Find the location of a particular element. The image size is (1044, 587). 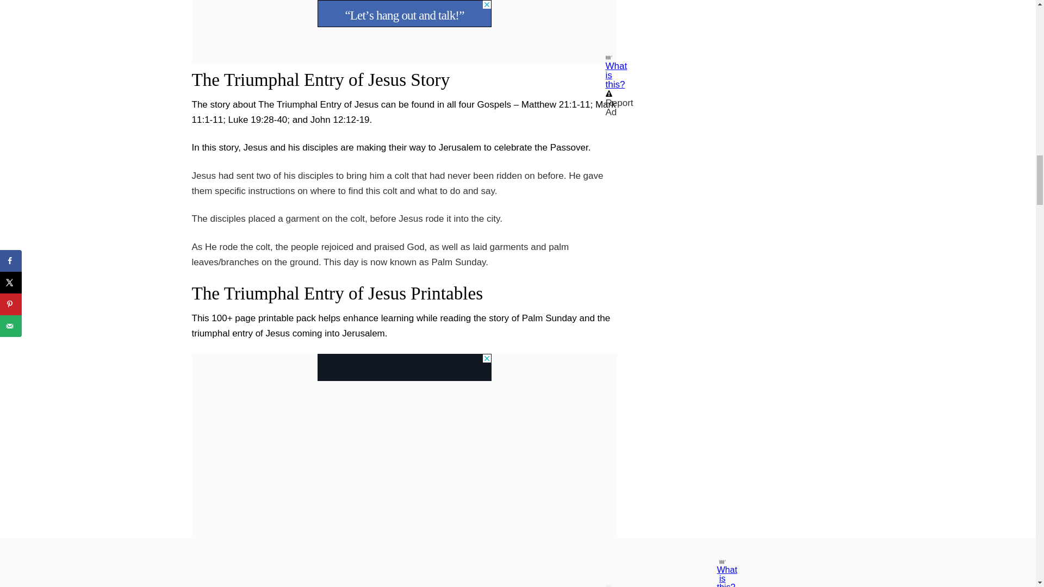

3rd party ad content is located at coordinates (405, 367).